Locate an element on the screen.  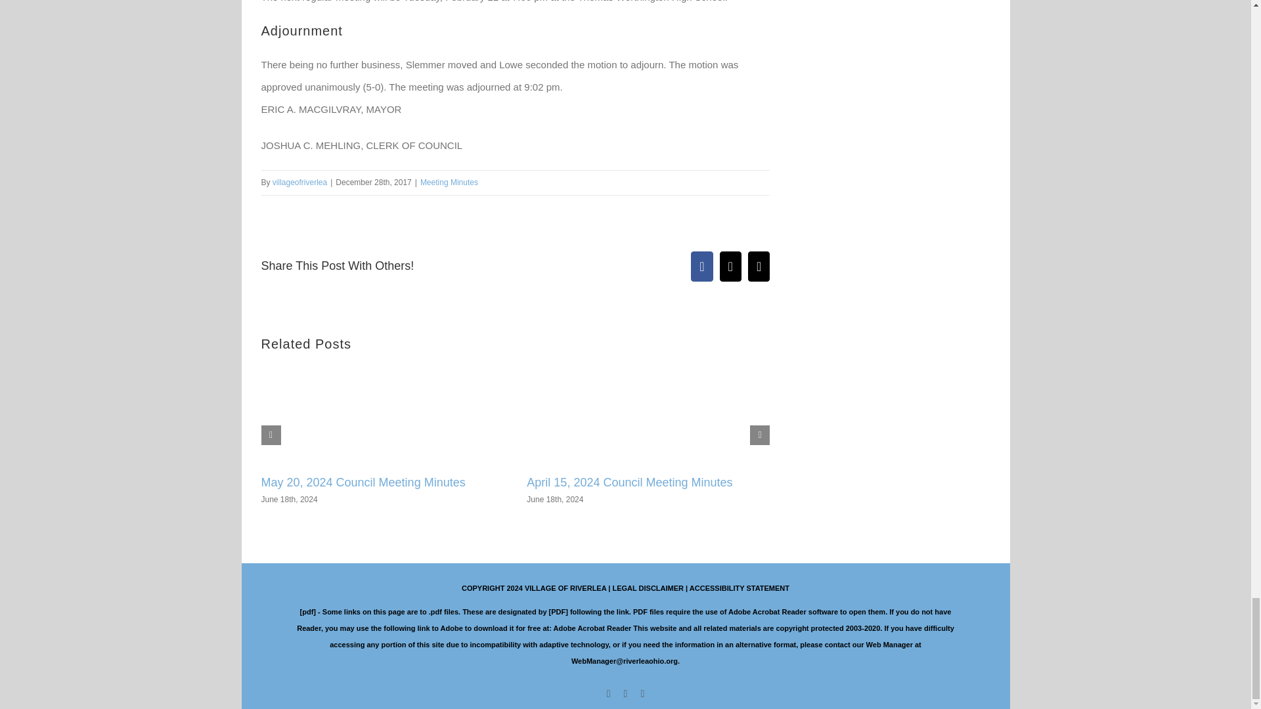
Village of Riverlea Accessibility Statement is located at coordinates (740, 588).